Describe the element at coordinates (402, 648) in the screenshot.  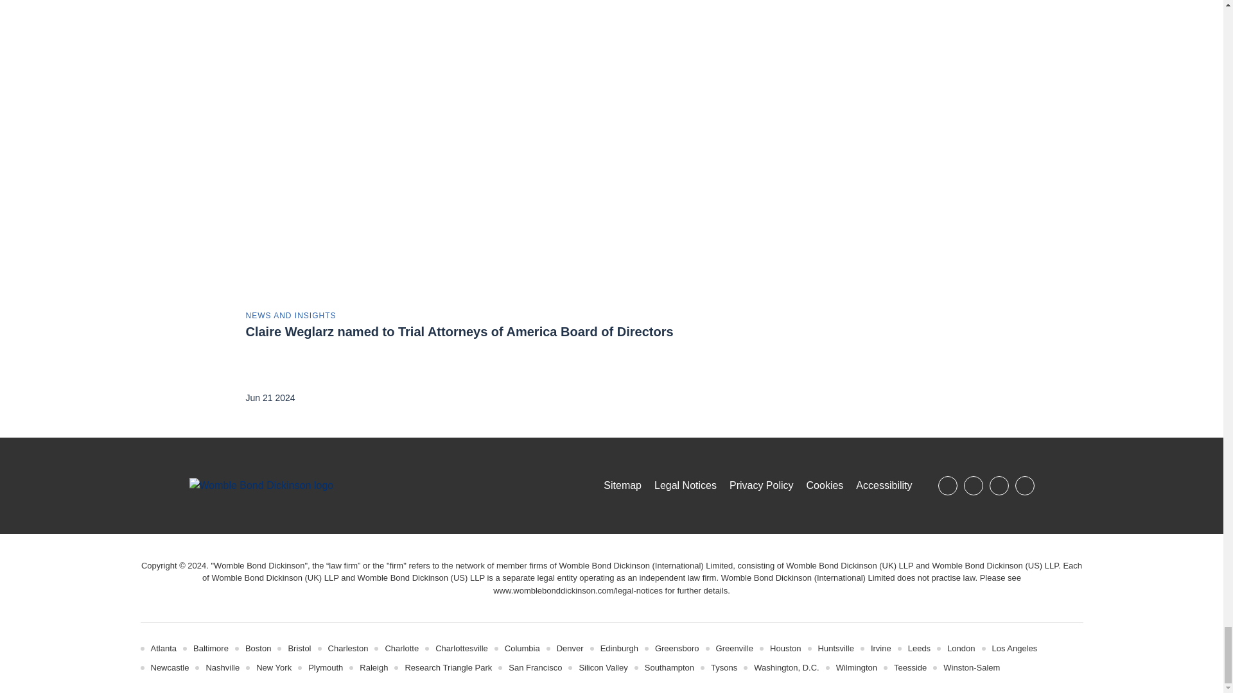
I see `Charlotte, NC, US` at that location.